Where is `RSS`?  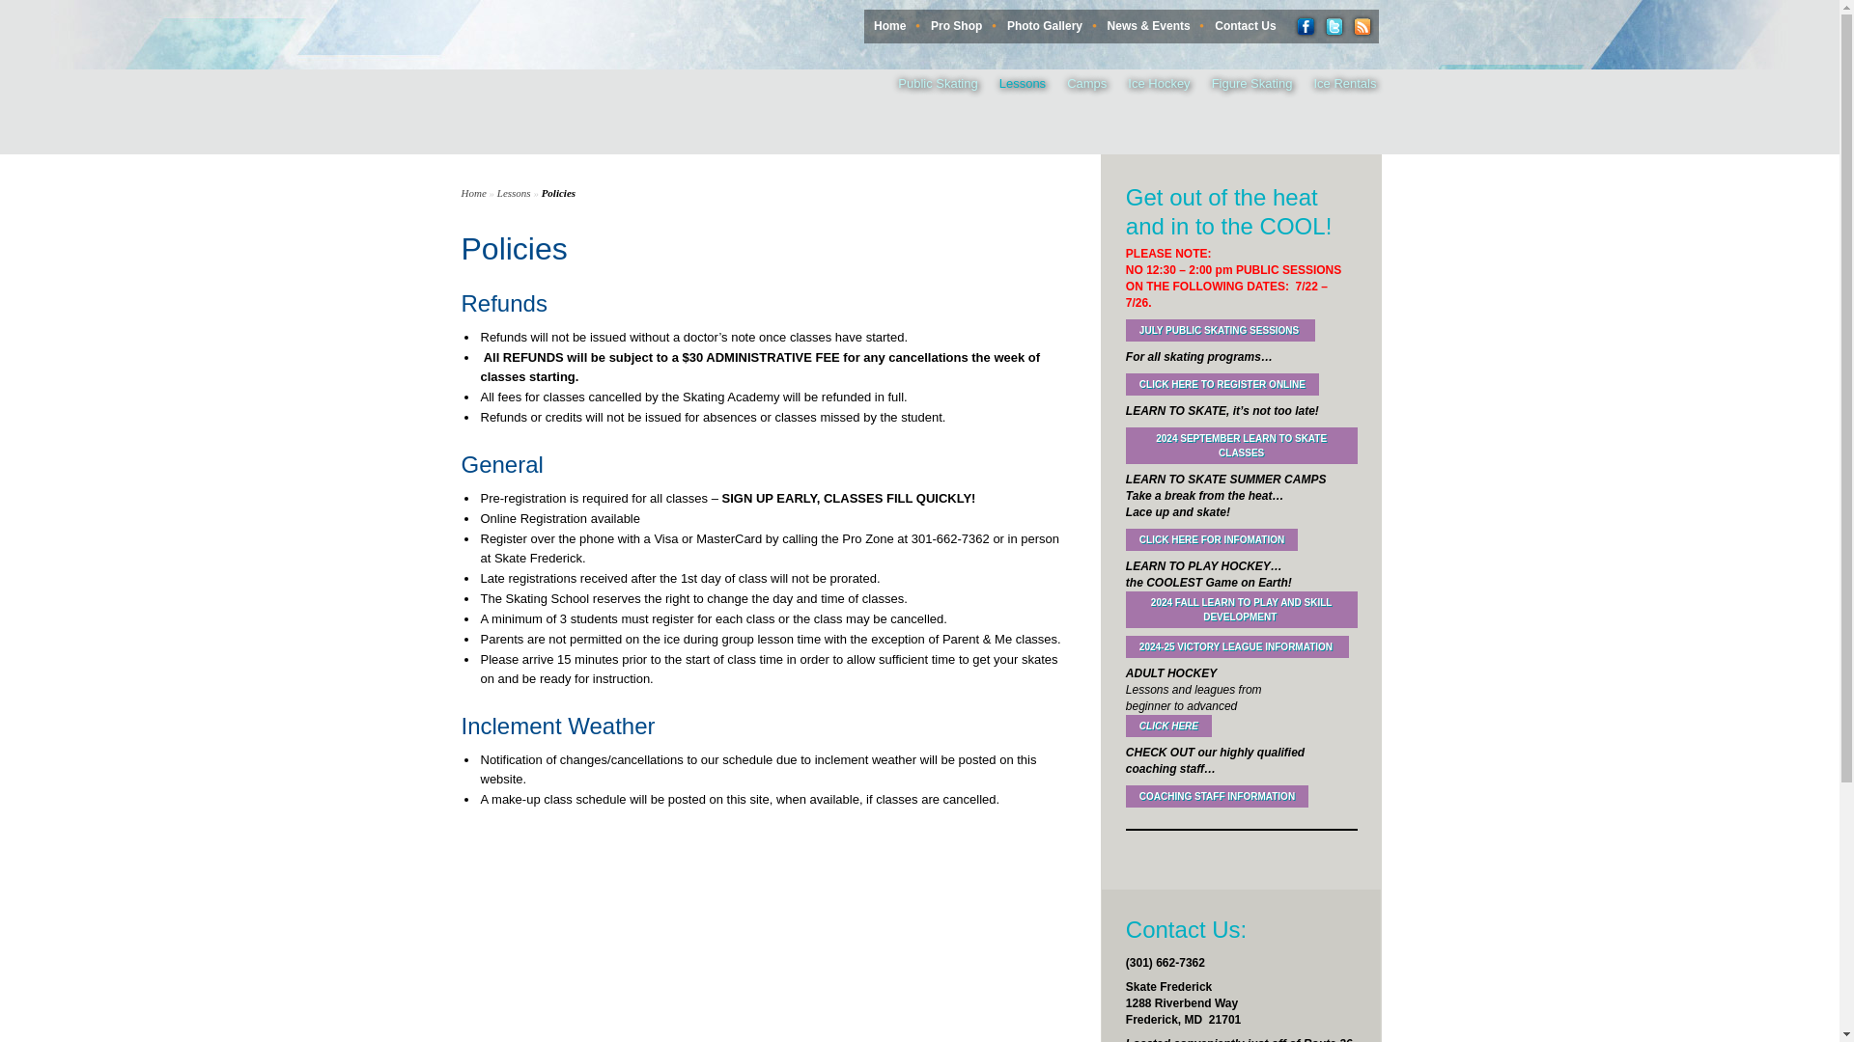
RSS is located at coordinates (1362, 26).